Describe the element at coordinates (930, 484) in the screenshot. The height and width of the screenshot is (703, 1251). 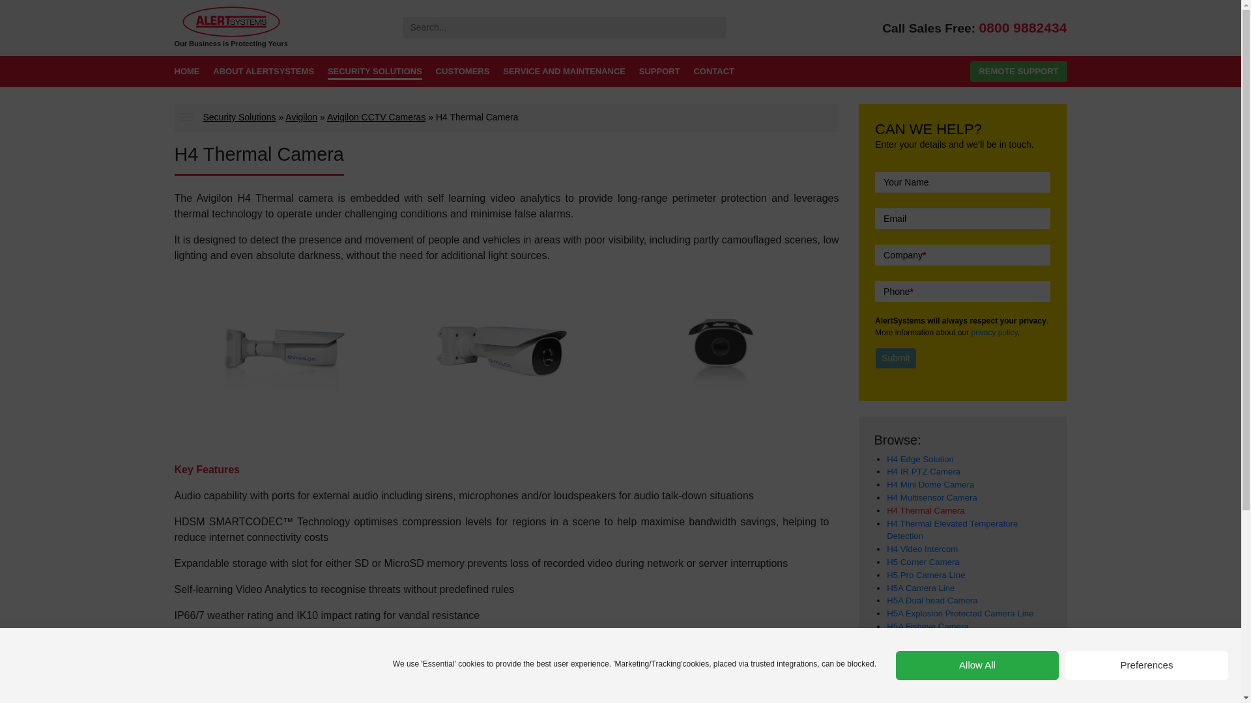
I see `H4 Mini Dome Camera` at that location.